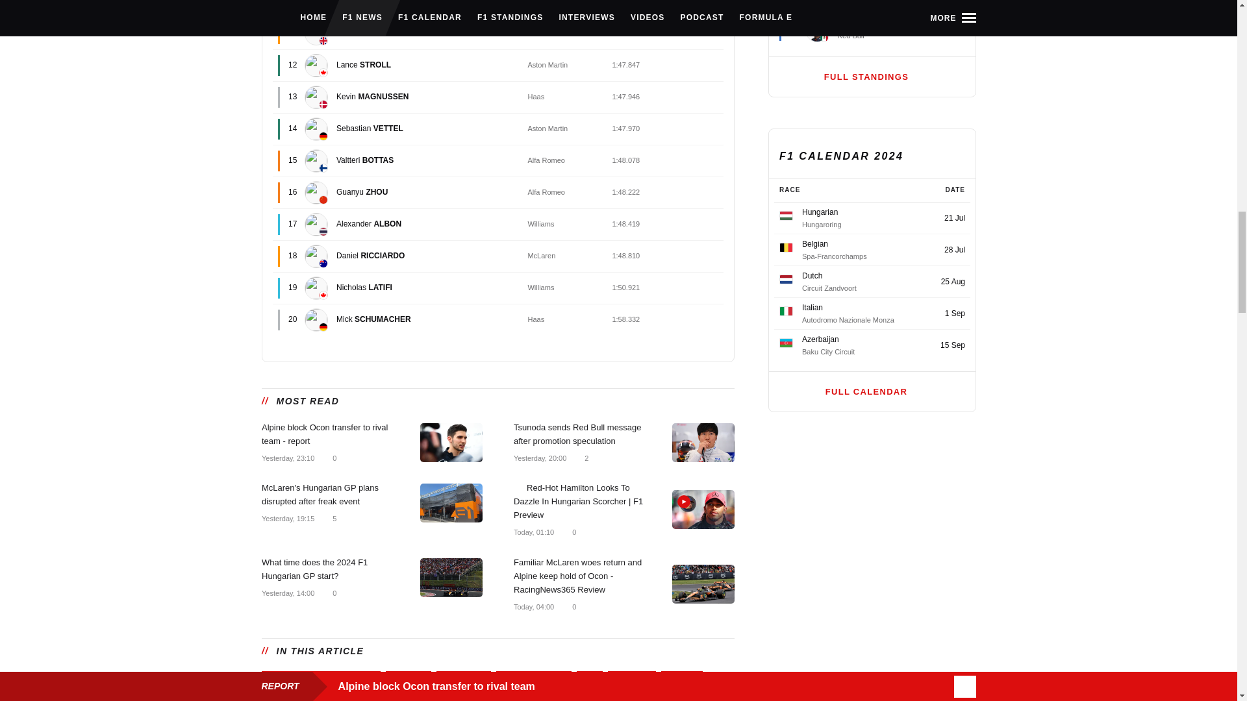  Describe the element at coordinates (287, 518) in the screenshot. I see `Thursday, 18 July 2024 at 19:15` at that location.